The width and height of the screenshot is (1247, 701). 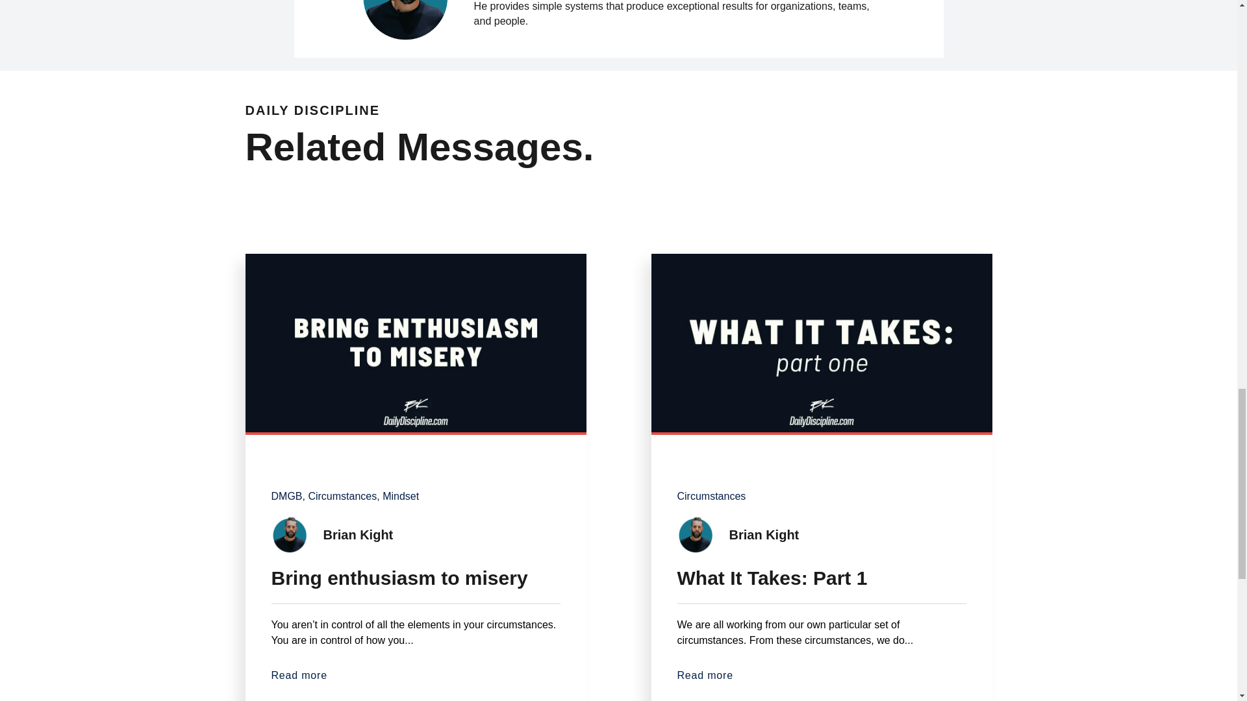 I want to click on Circumstances, so click(x=343, y=496).